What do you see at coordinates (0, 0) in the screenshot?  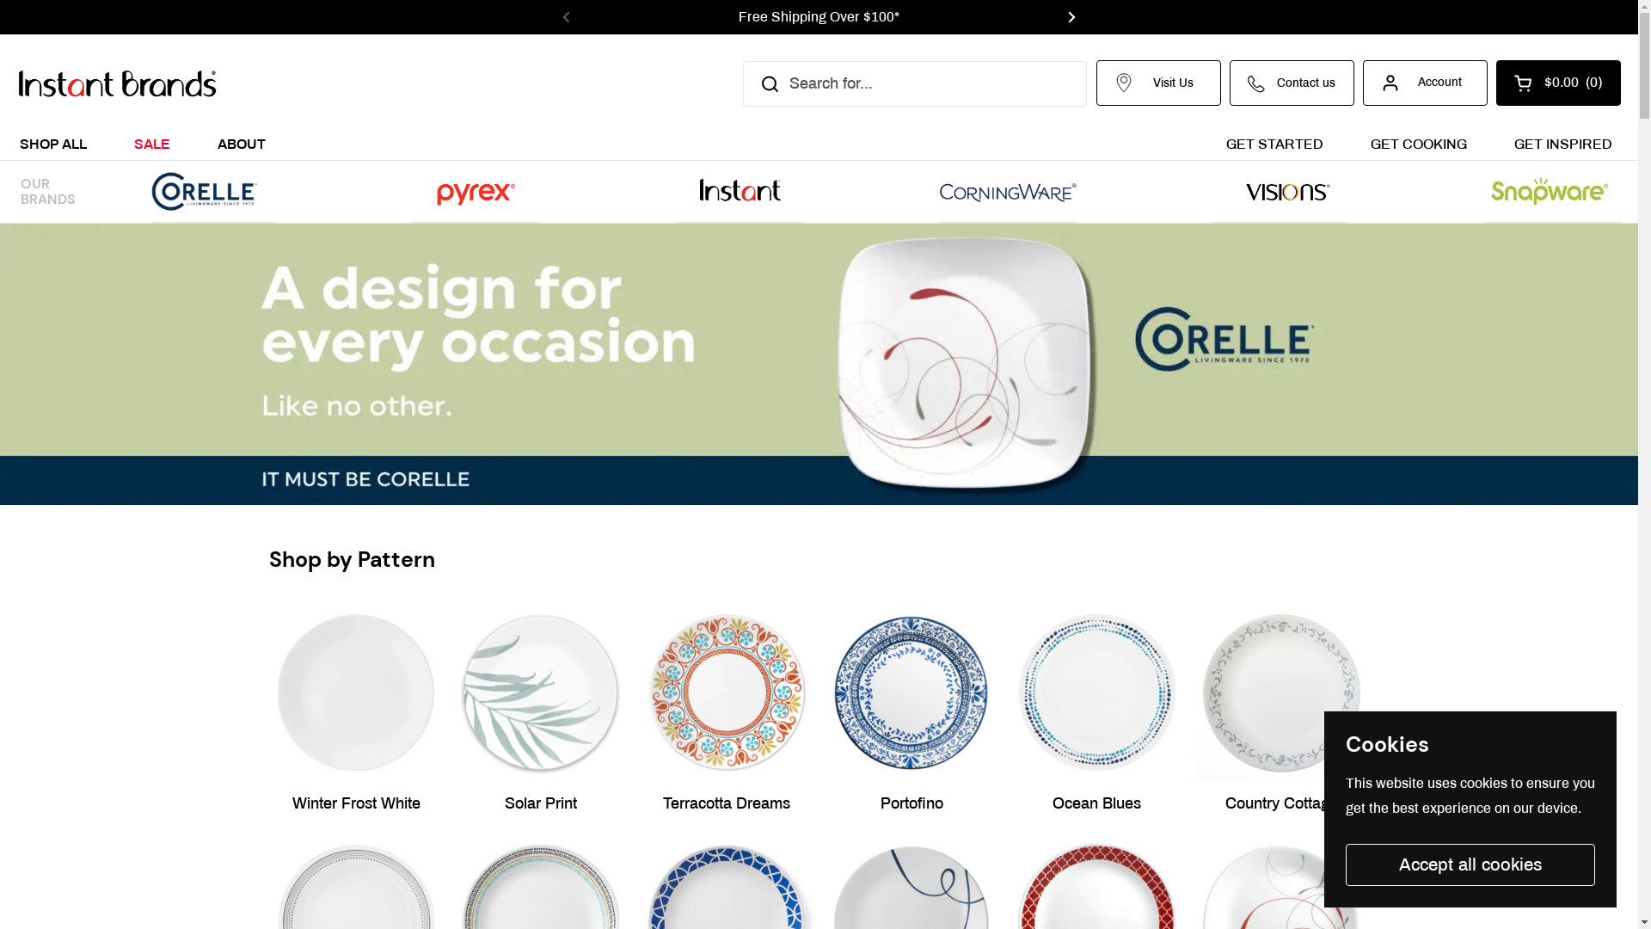 I see `Skip to content` at bounding box center [0, 0].